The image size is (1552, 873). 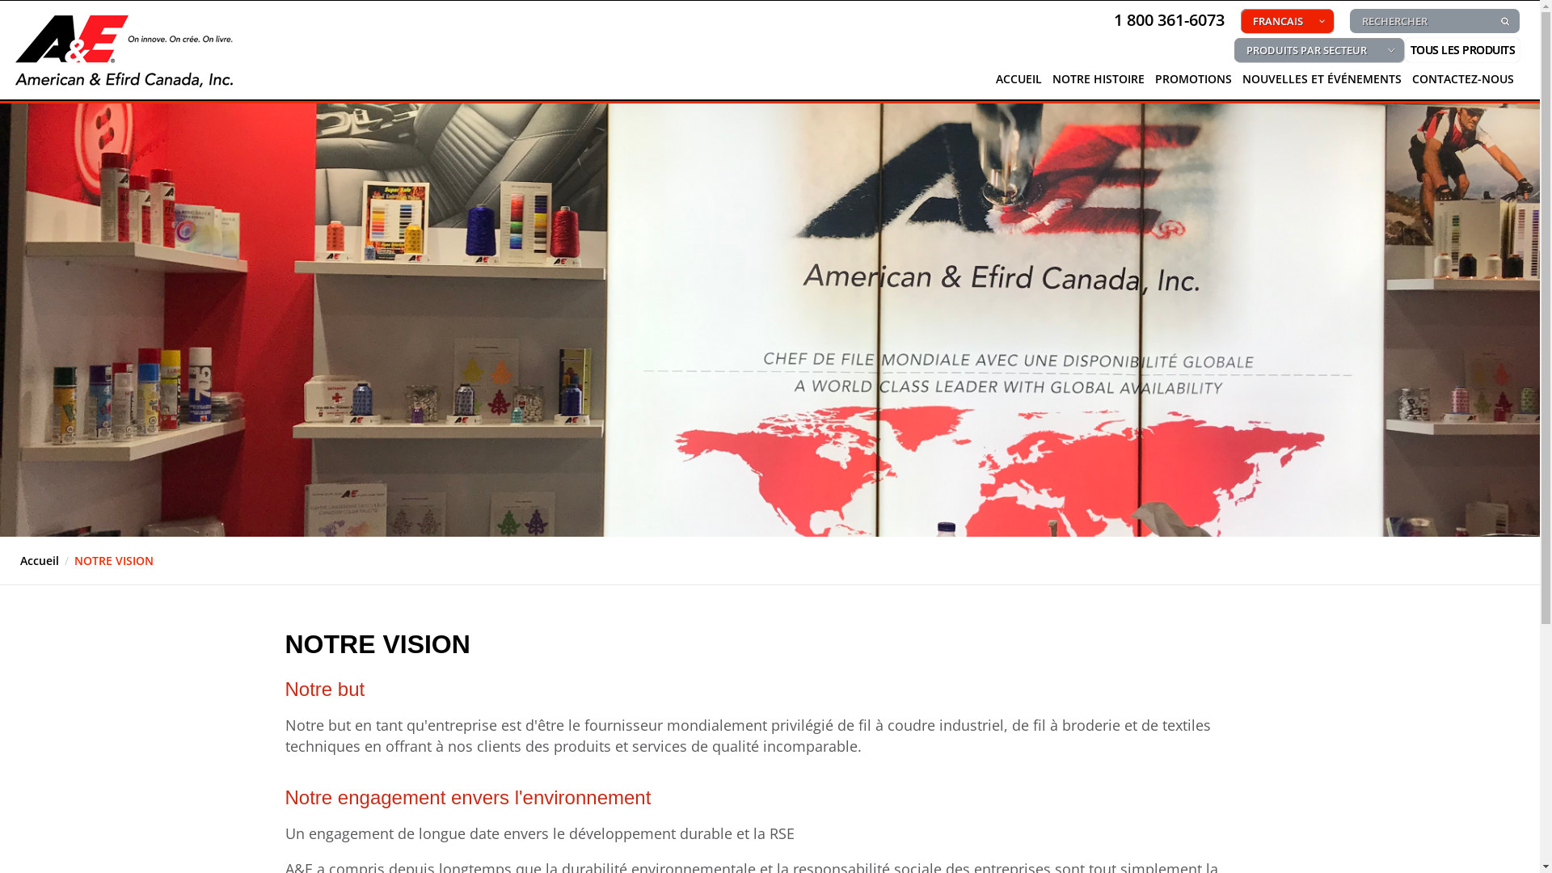 I want to click on NOTRE VISION, so click(x=114, y=561).